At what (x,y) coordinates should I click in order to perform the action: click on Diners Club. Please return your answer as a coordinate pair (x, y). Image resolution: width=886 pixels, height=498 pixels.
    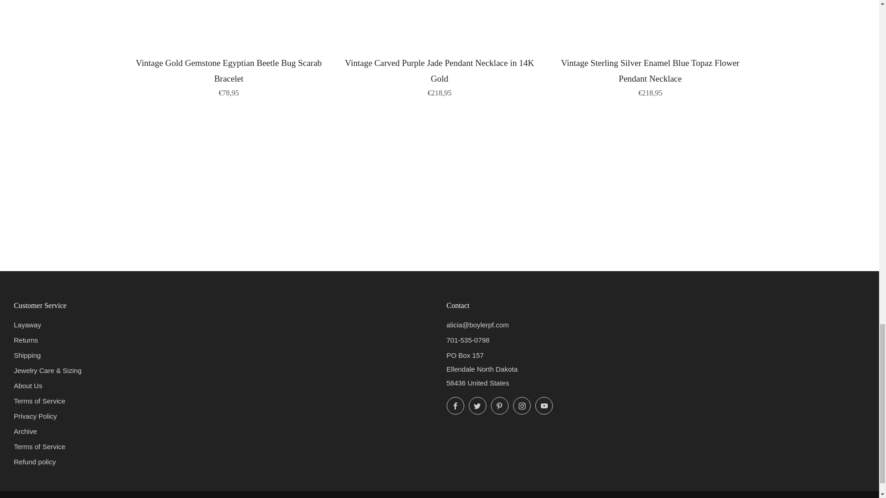
    Looking at the image, I should click on (100, 497).